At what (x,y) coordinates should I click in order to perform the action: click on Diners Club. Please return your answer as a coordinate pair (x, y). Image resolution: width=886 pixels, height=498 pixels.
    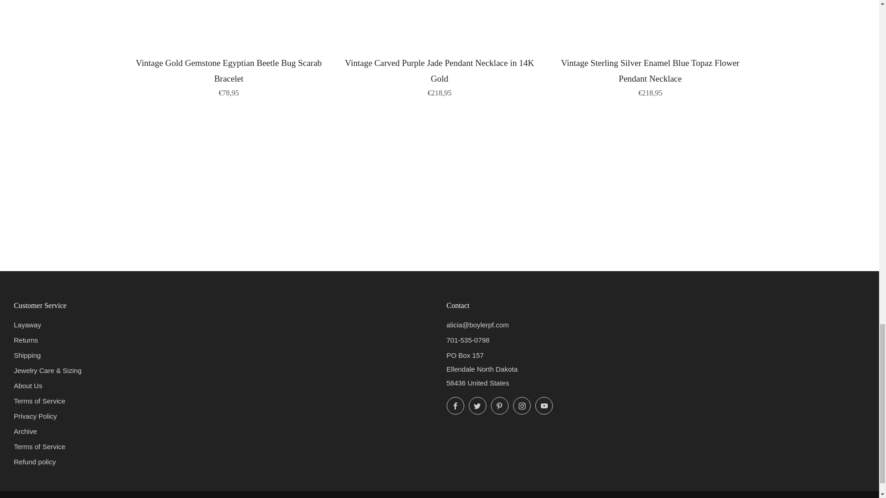
    Looking at the image, I should click on (100, 497).